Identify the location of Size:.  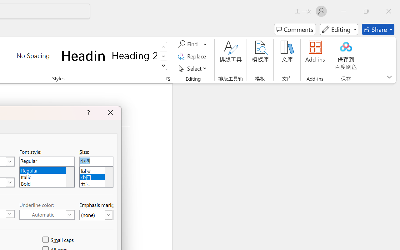
(96, 161).